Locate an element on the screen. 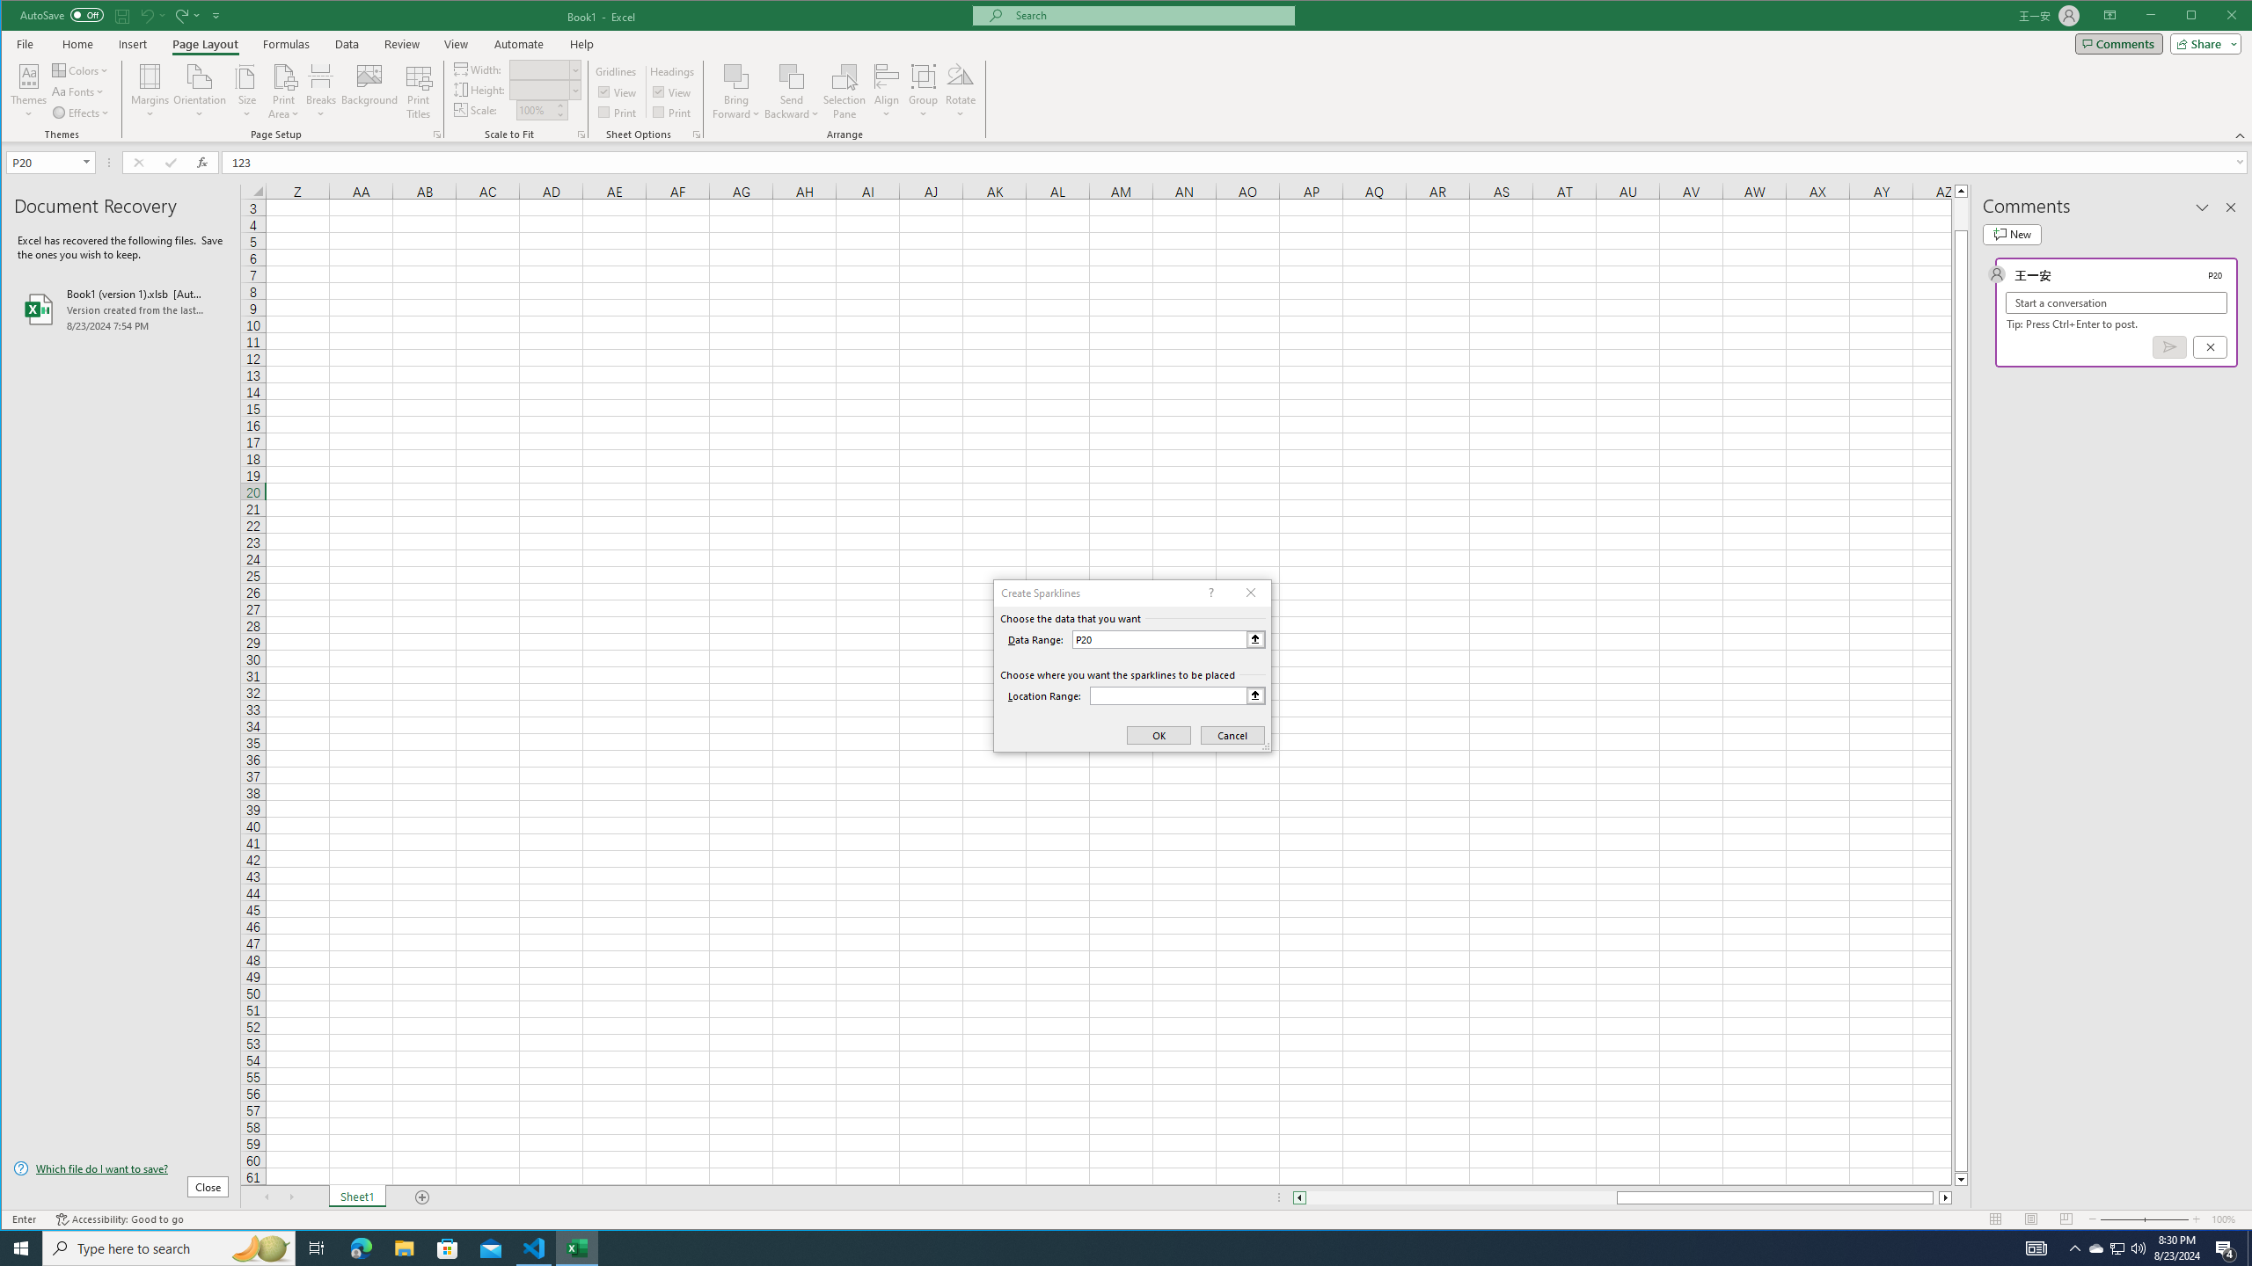 The image size is (2252, 1266). Cancel is located at coordinates (2210, 346).